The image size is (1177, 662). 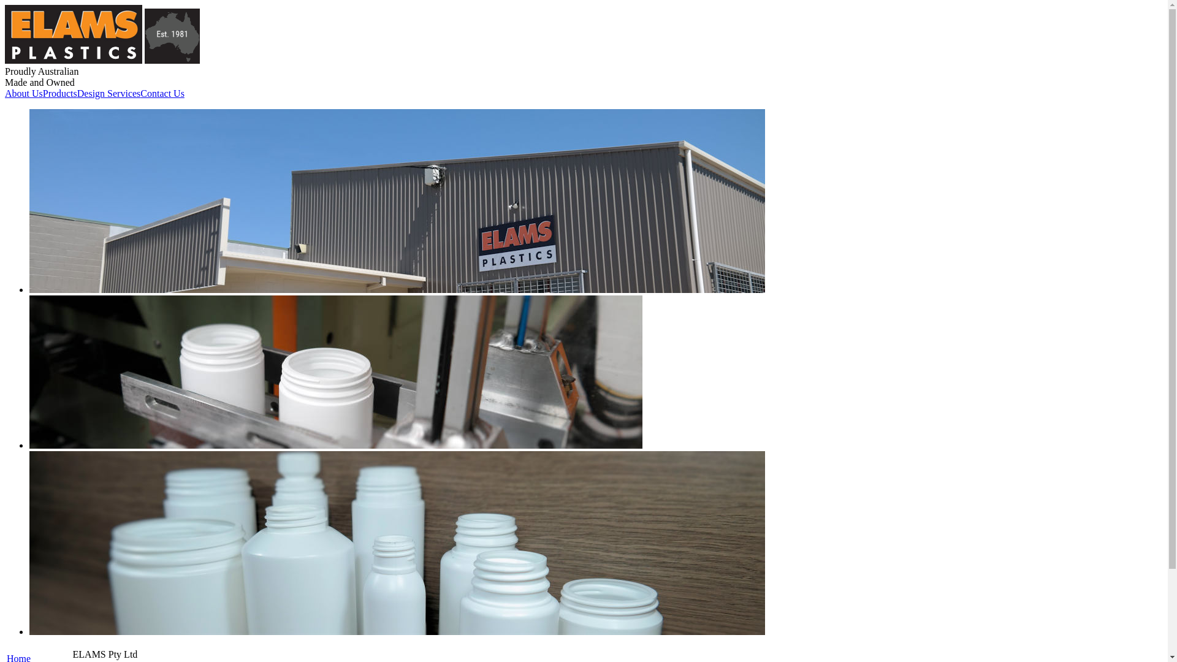 I want to click on Products, so click(x=60, y=94).